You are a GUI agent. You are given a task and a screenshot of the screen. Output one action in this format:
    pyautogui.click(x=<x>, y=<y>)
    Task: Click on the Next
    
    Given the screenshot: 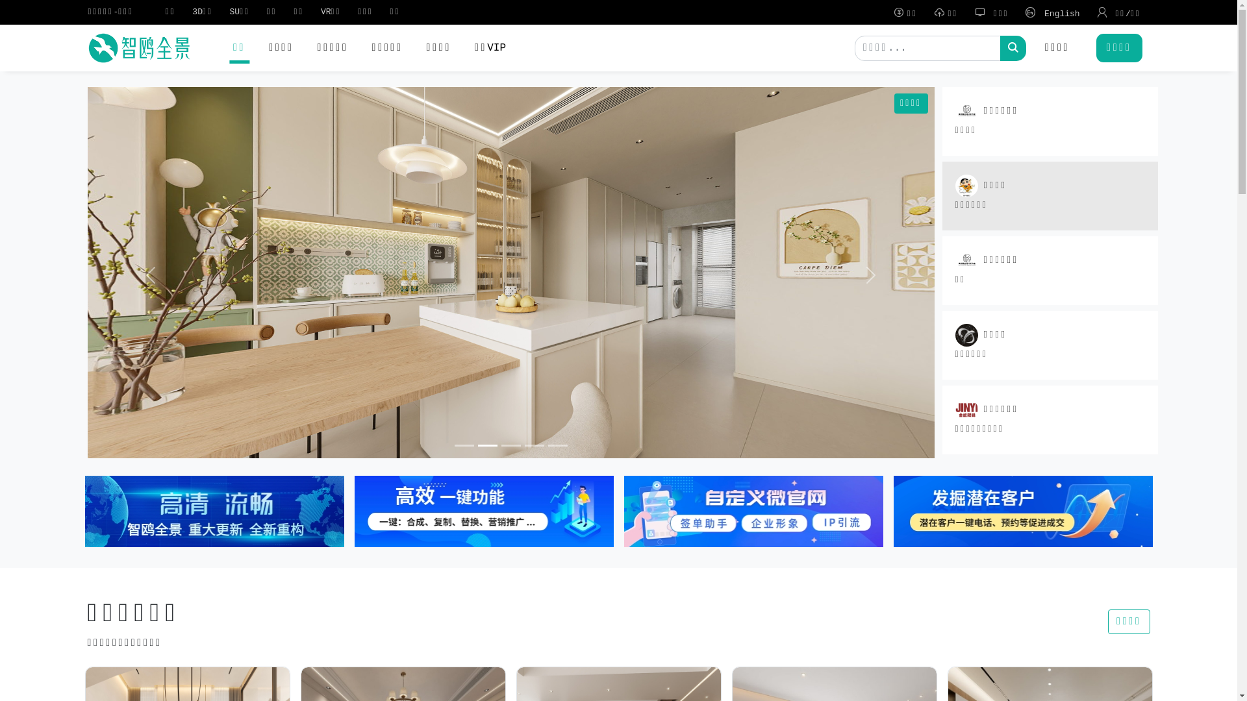 What is the action you would take?
    pyautogui.click(x=871, y=275)
    